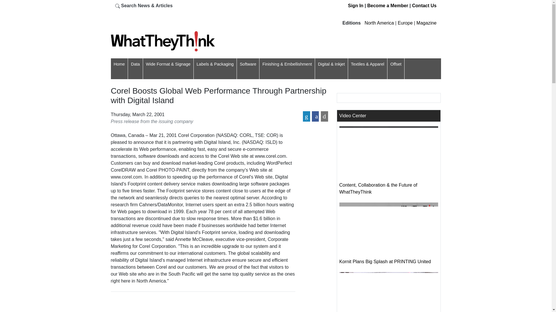 The height and width of the screenshot is (312, 556). I want to click on Software, so click(248, 64).